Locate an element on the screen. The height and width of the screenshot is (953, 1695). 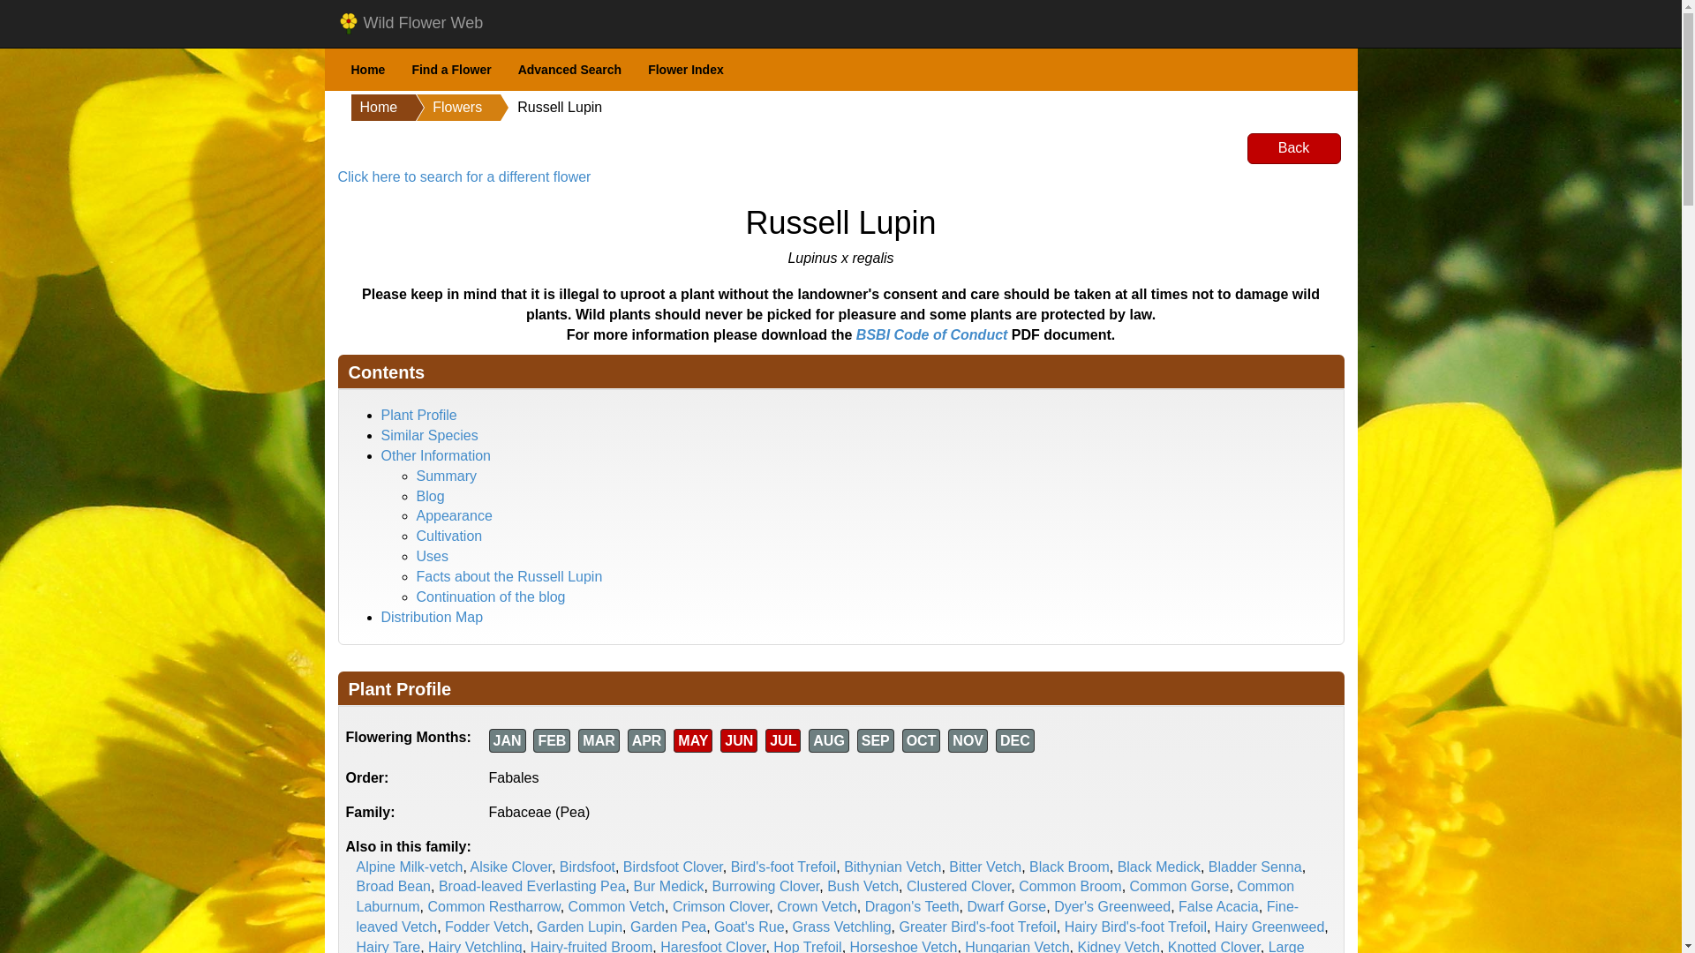
Blog is located at coordinates (431, 496).